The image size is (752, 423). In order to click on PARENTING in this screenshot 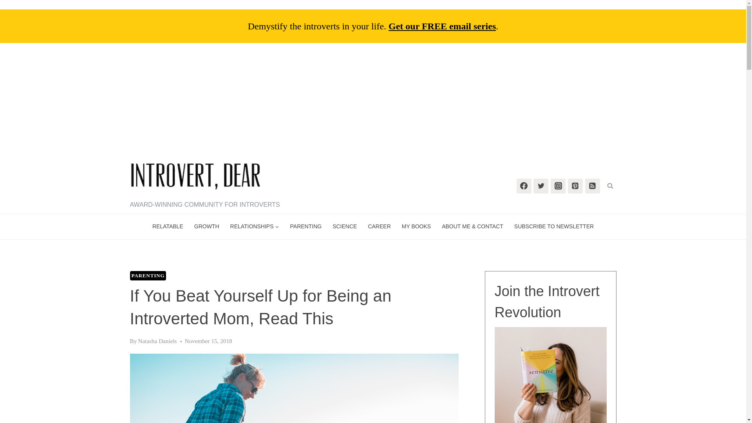, I will do `click(306, 226)`.